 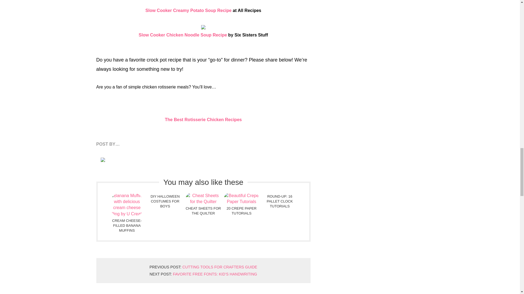 What do you see at coordinates (241, 204) in the screenshot?
I see `Permanent Link to20 Crepe Paper Tutorials` at bounding box center [241, 204].